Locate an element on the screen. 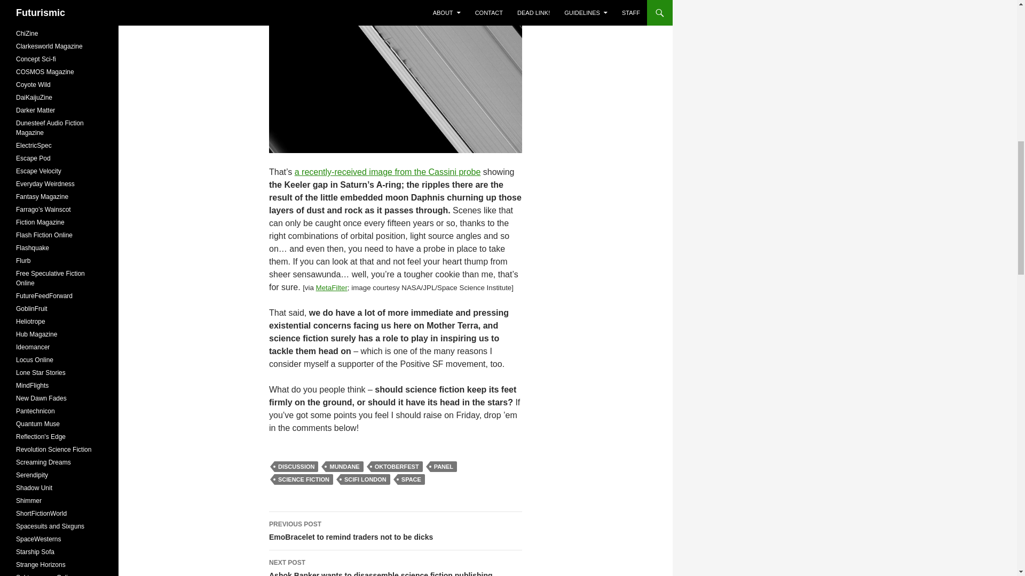 The width and height of the screenshot is (1025, 576). SCIENCE FICTION is located at coordinates (304, 479).